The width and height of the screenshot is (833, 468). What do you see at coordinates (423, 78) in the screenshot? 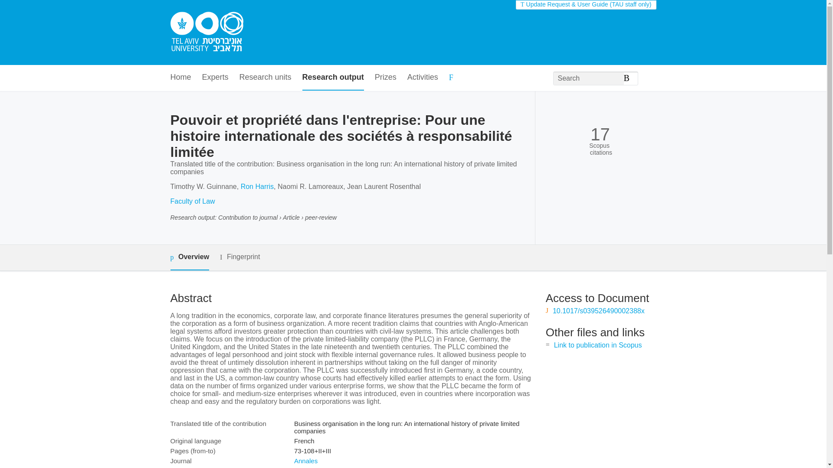
I see `Activities` at bounding box center [423, 78].